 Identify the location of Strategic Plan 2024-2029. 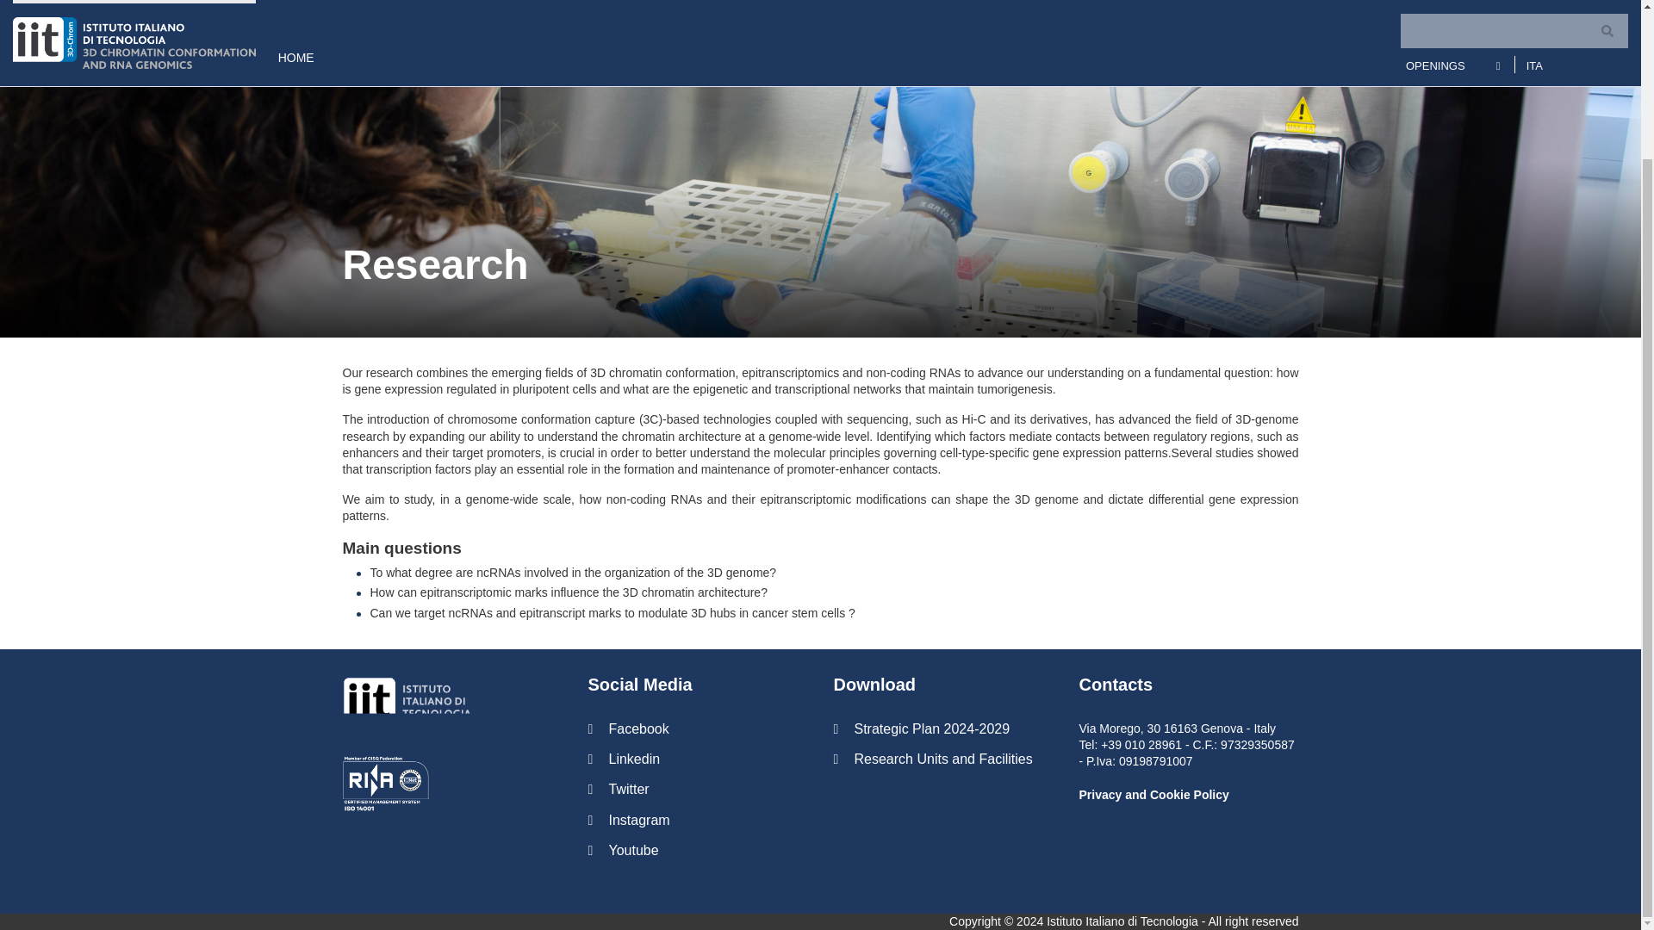
(943, 728).